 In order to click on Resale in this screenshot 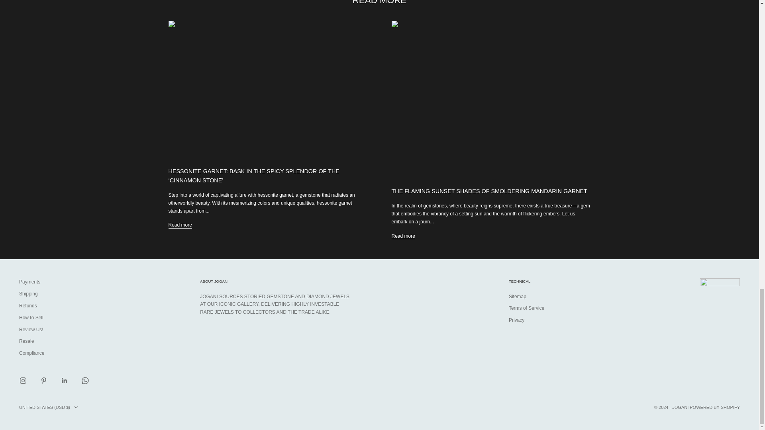, I will do `click(26, 341)`.